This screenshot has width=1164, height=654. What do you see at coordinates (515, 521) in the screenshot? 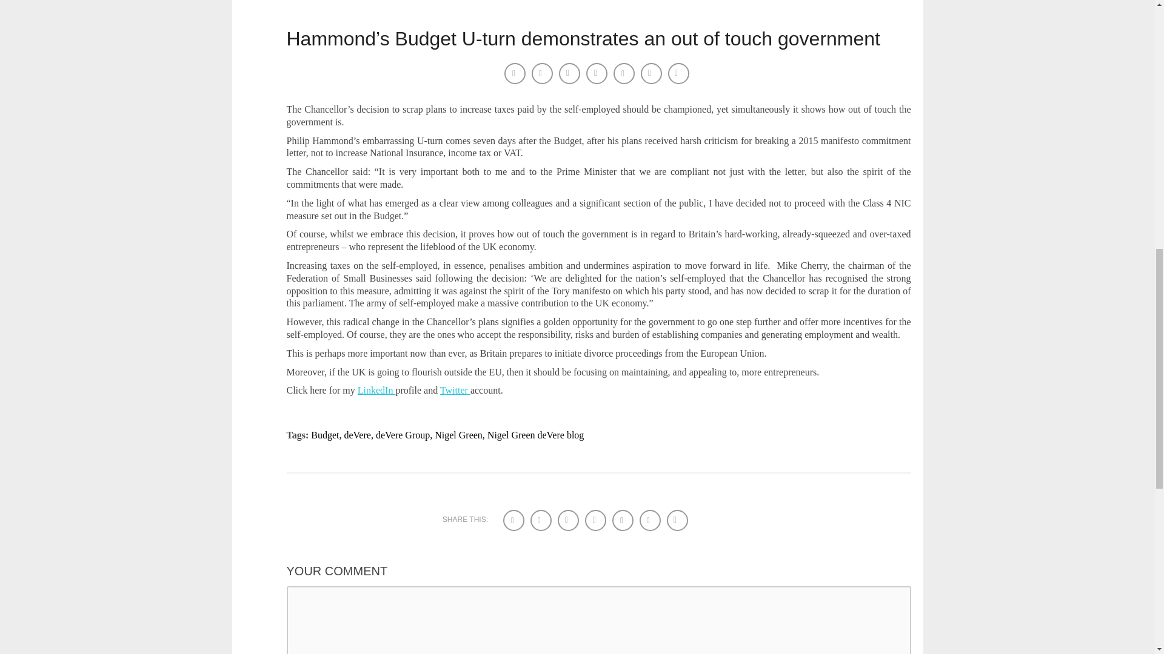
I see `Share on Facebook` at bounding box center [515, 521].